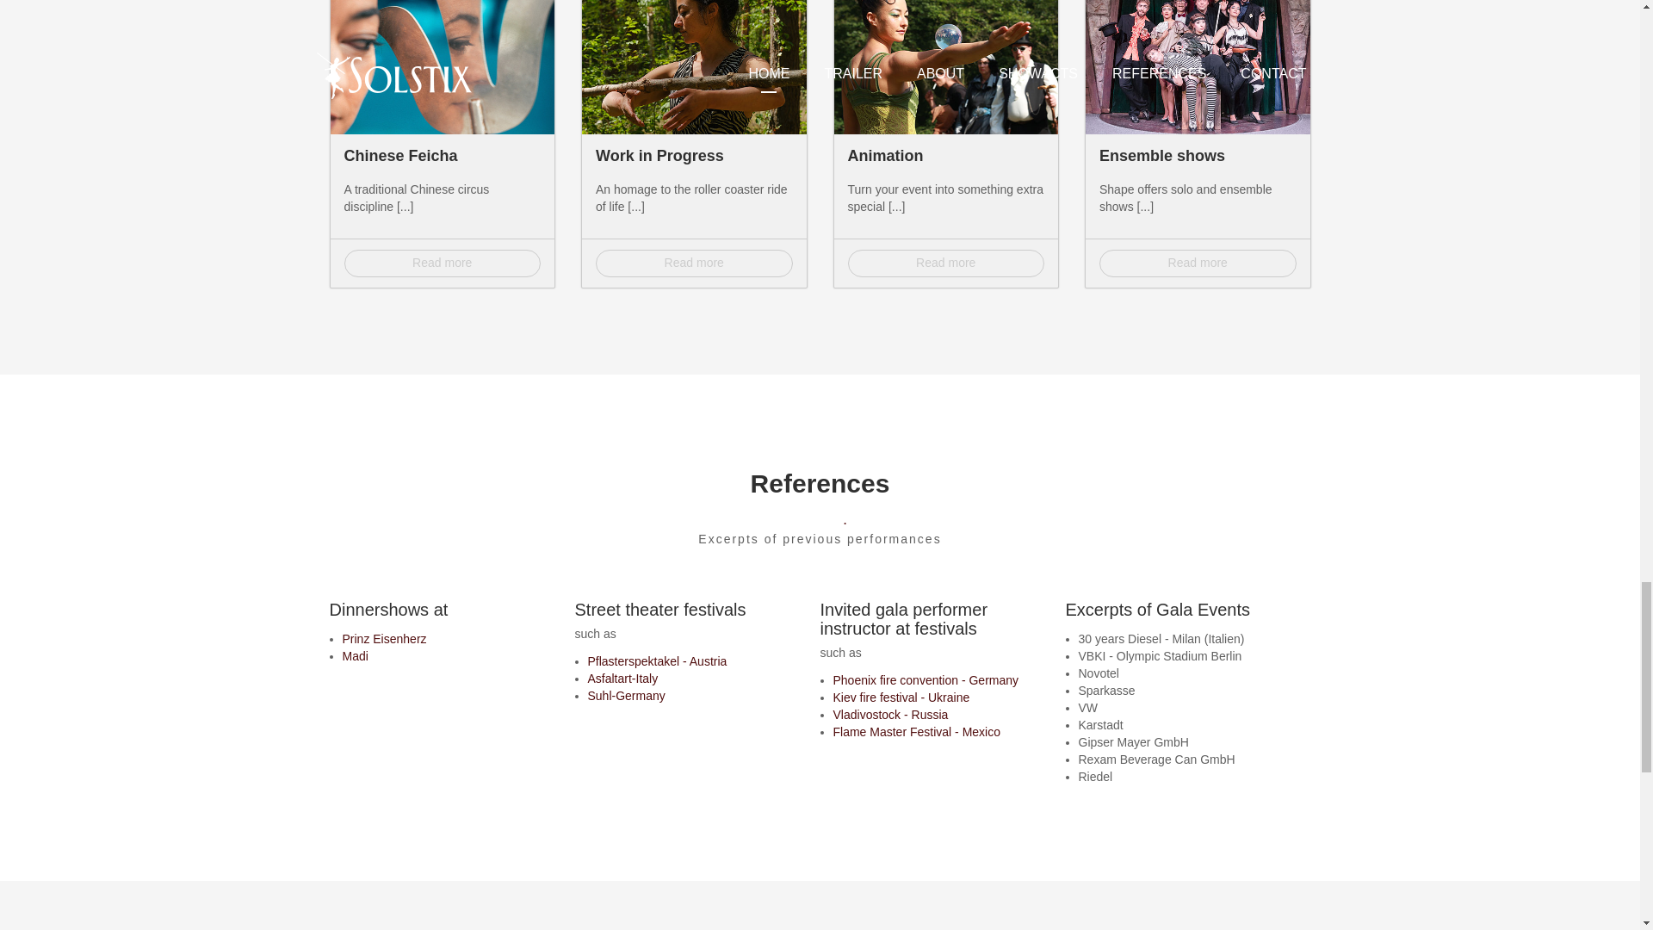  What do you see at coordinates (890, 715) in the screenshot?
I see `Vladivostock - Russia` at bounding box center [890, 715].